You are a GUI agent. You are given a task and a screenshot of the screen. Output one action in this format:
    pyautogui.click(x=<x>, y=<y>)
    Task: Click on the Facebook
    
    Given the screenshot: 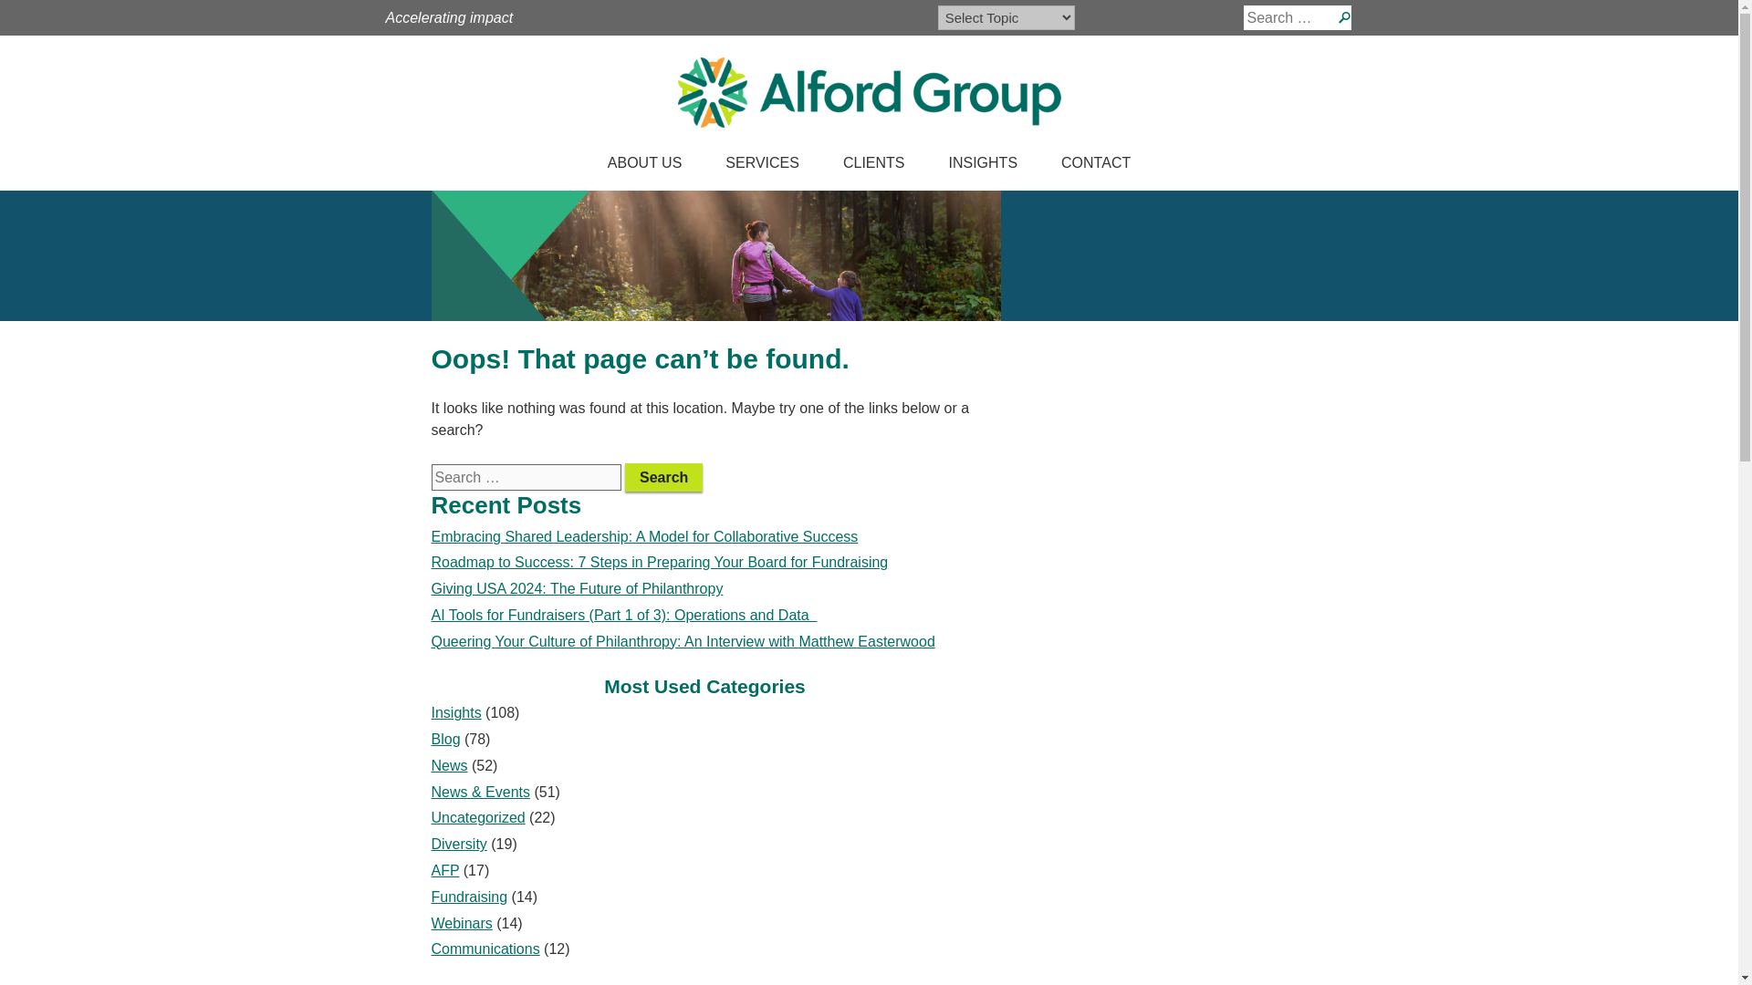 What is the action you would take?
    pyautogui.click(x=692, y=18)
    